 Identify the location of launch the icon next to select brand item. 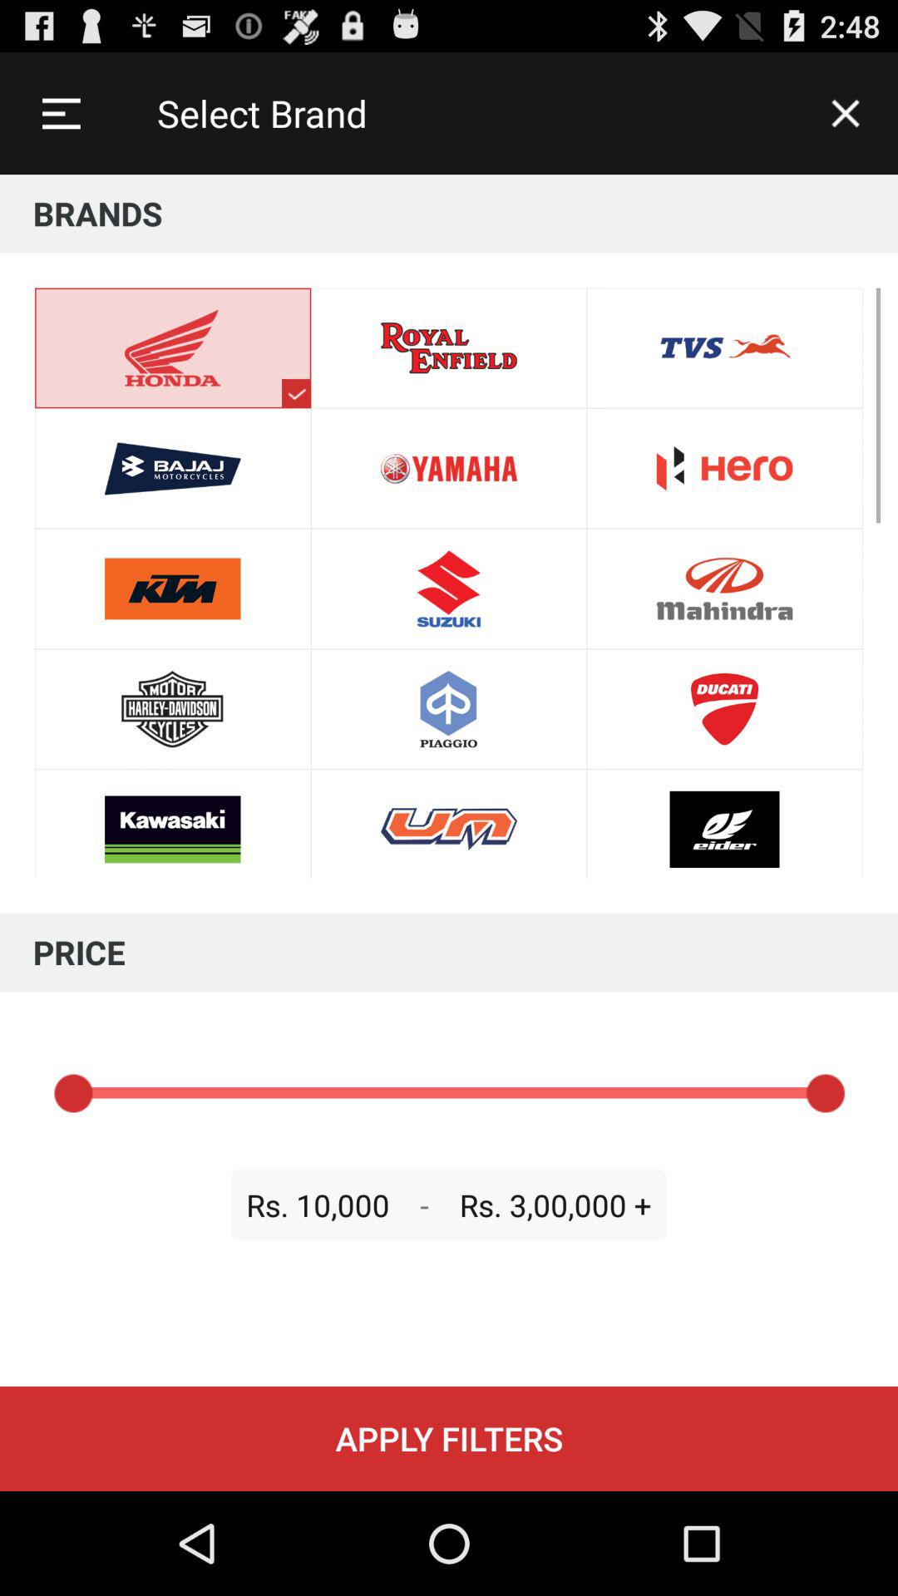
(61, 113).